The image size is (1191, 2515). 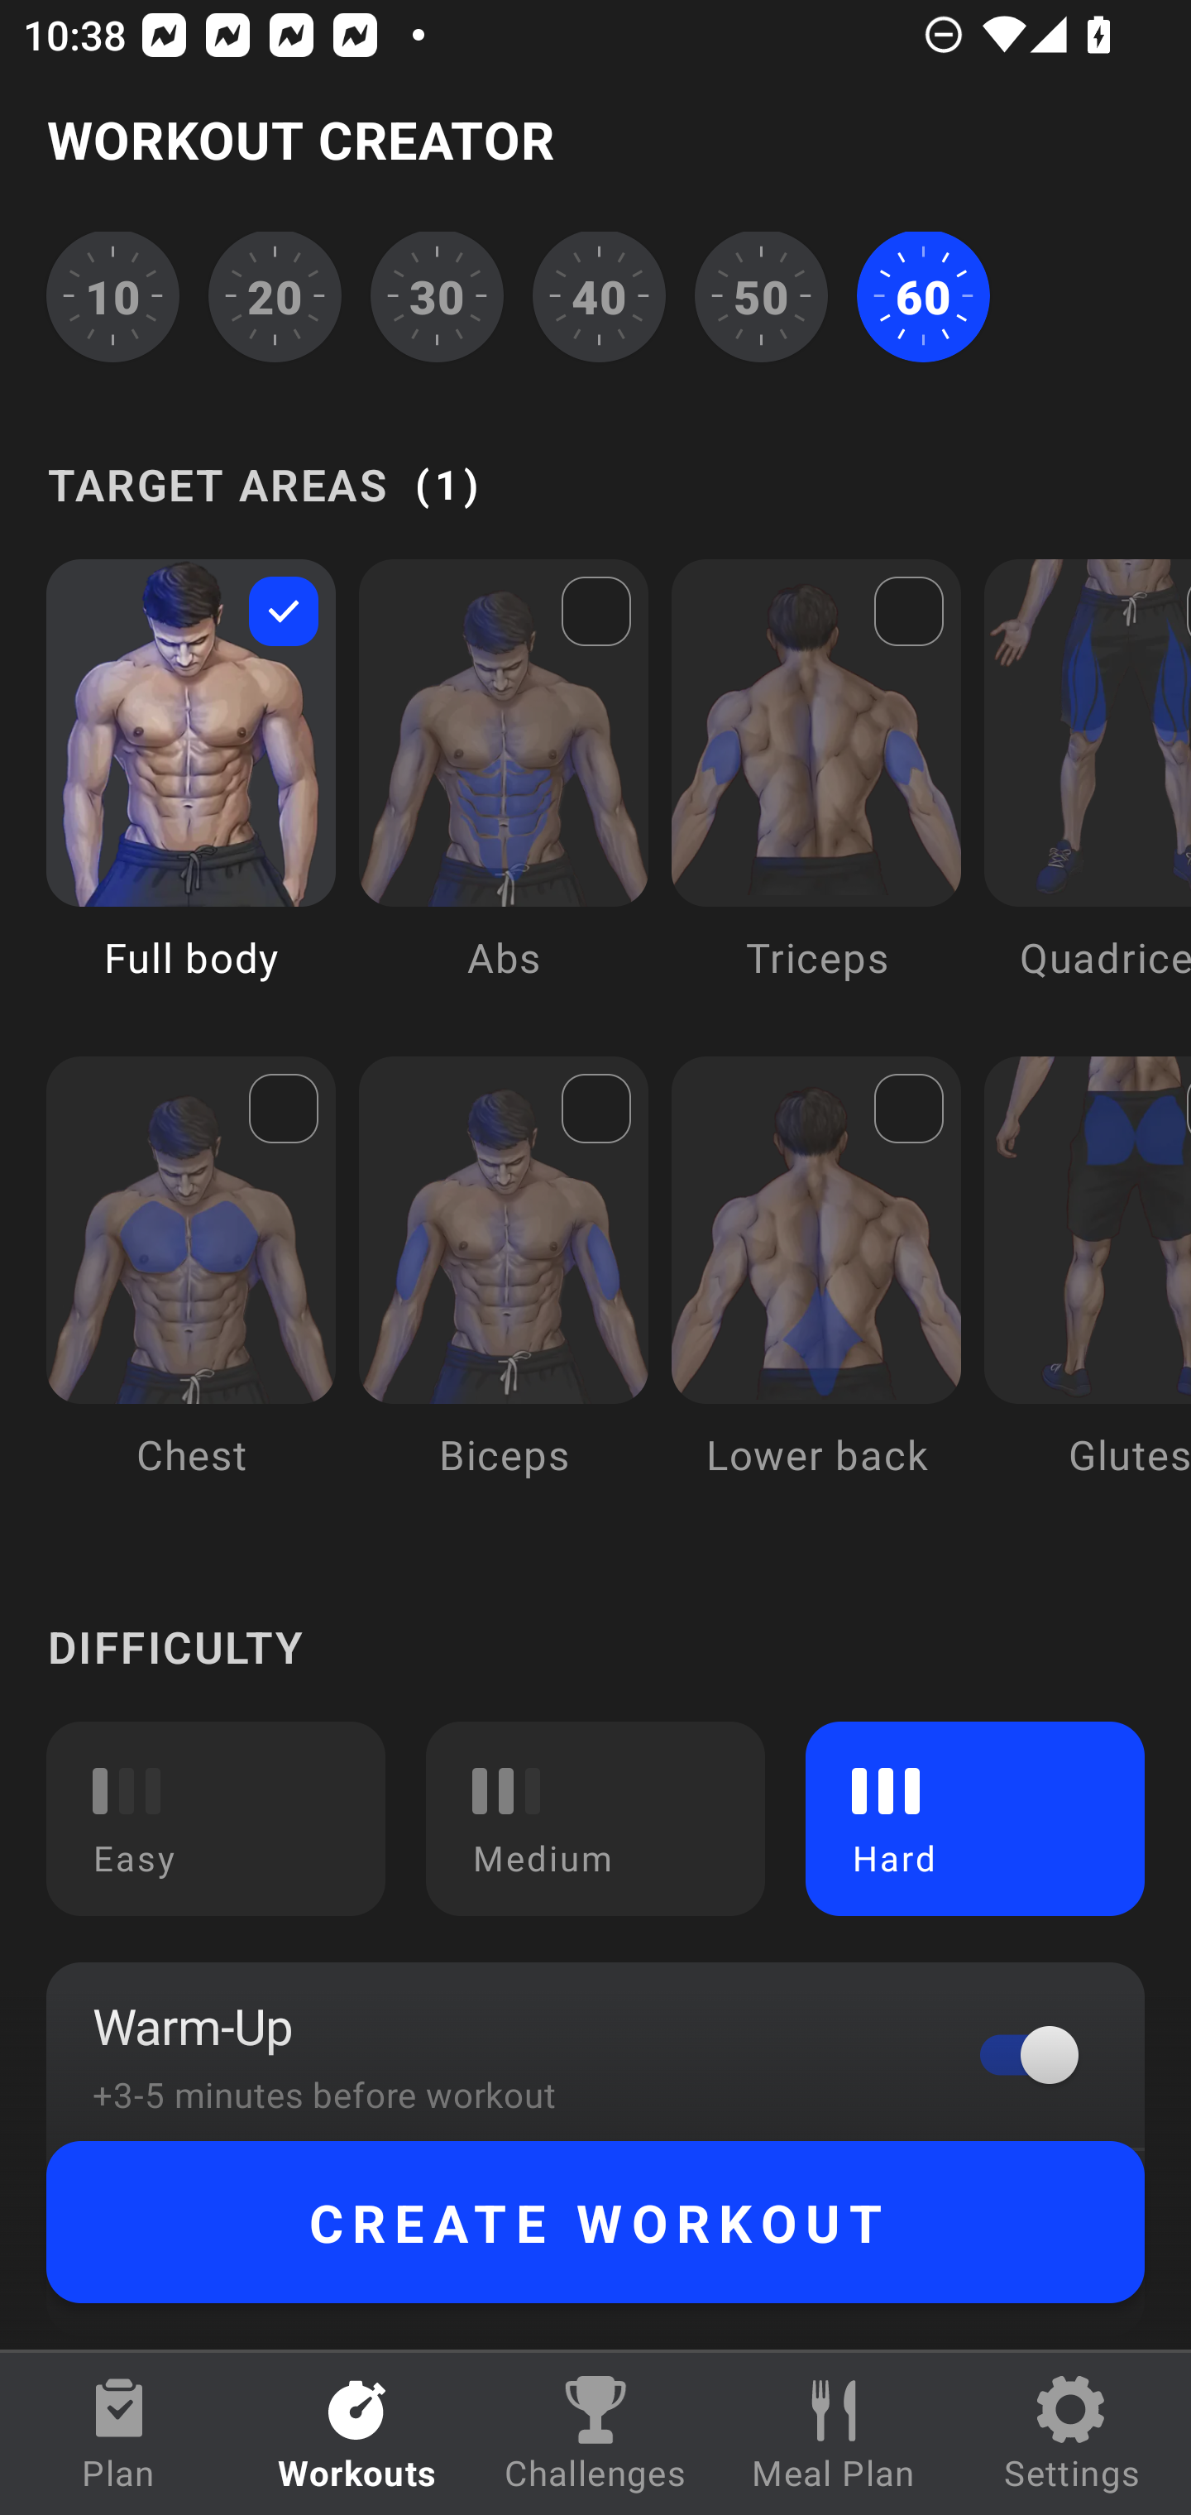 I want to click on  Settings , so click(x=1072, y=2434).